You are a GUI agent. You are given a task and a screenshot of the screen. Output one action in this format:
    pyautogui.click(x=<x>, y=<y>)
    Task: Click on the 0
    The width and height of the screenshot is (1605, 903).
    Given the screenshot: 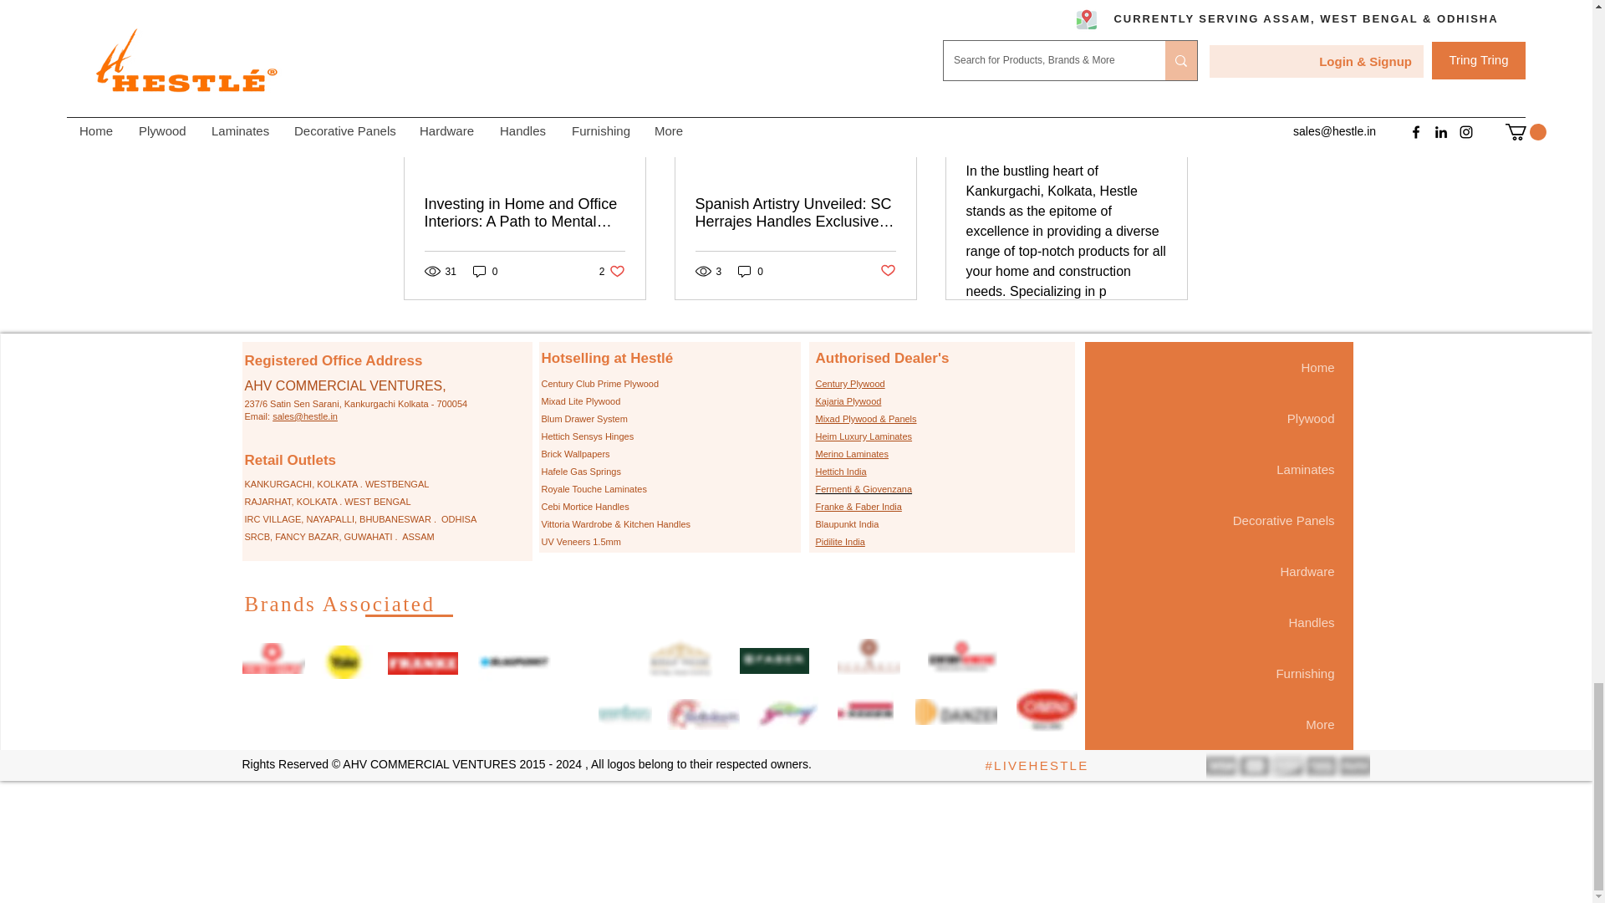 What is the action you would take?
    pyautogui.click(x=1170, y=12)
    